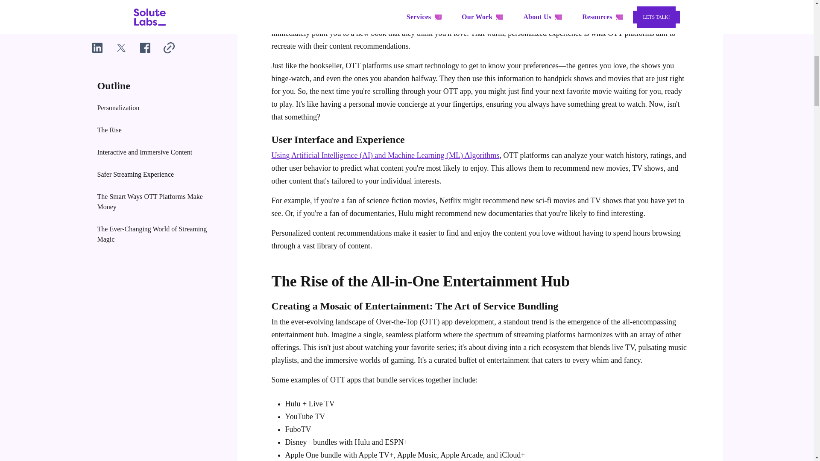 This screenshot has height=461, width=820. I want to click on Apple, so click(295, 455).